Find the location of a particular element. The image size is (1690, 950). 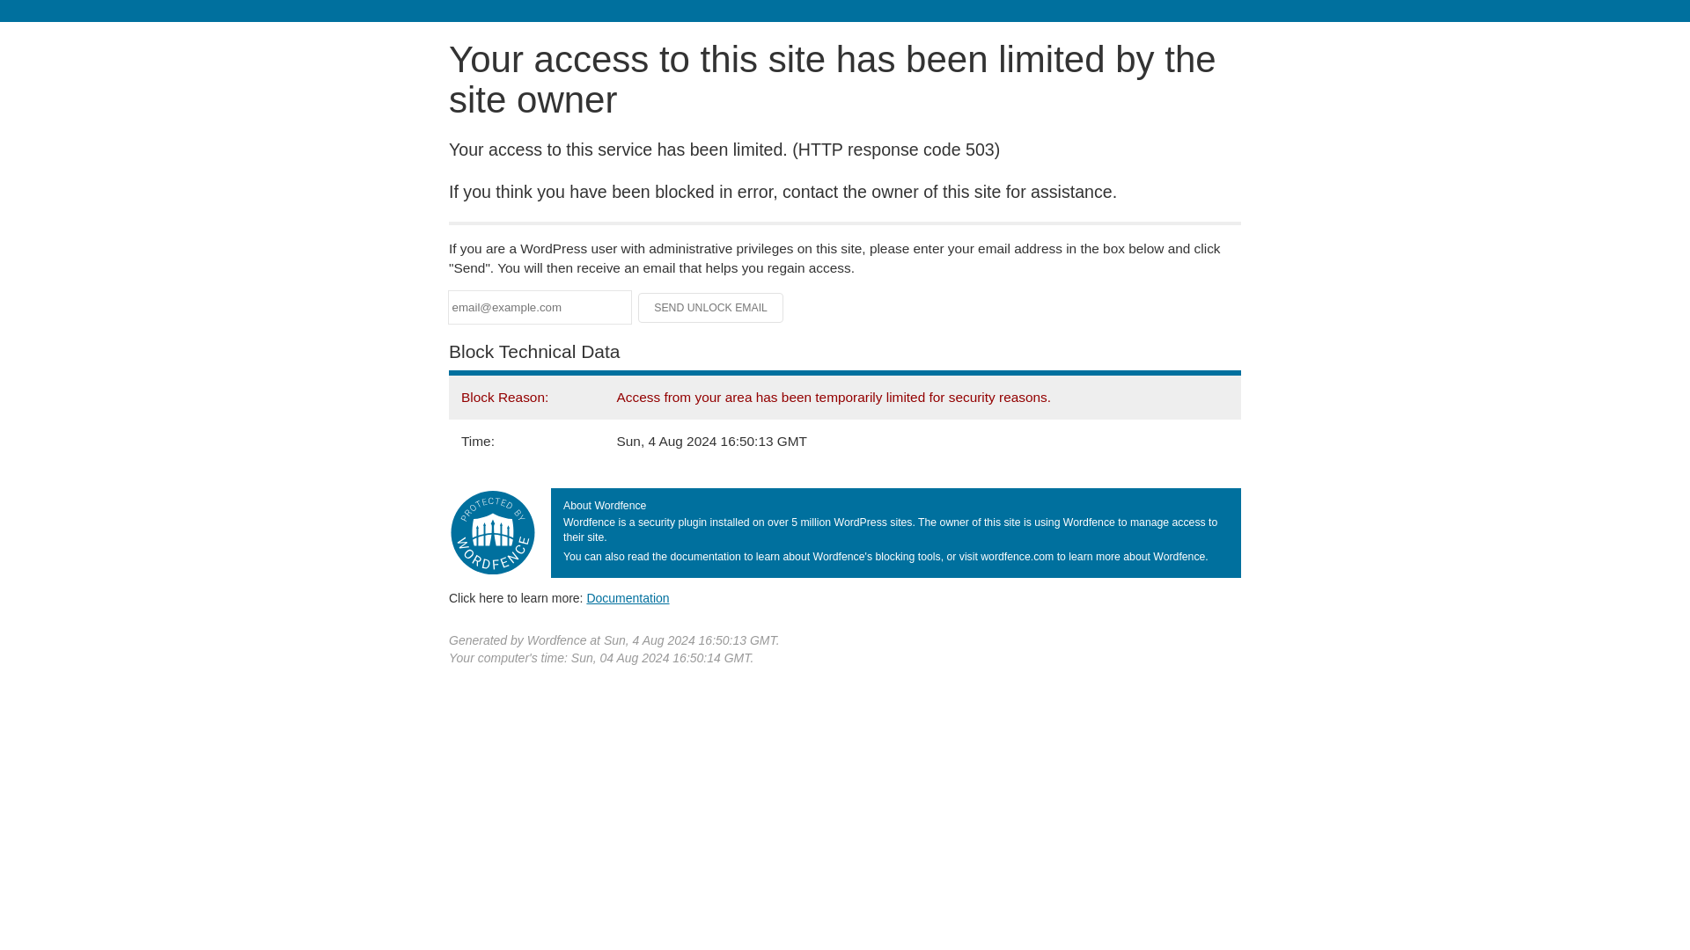

Send Unlock Email is located at coordinates (711, 308).